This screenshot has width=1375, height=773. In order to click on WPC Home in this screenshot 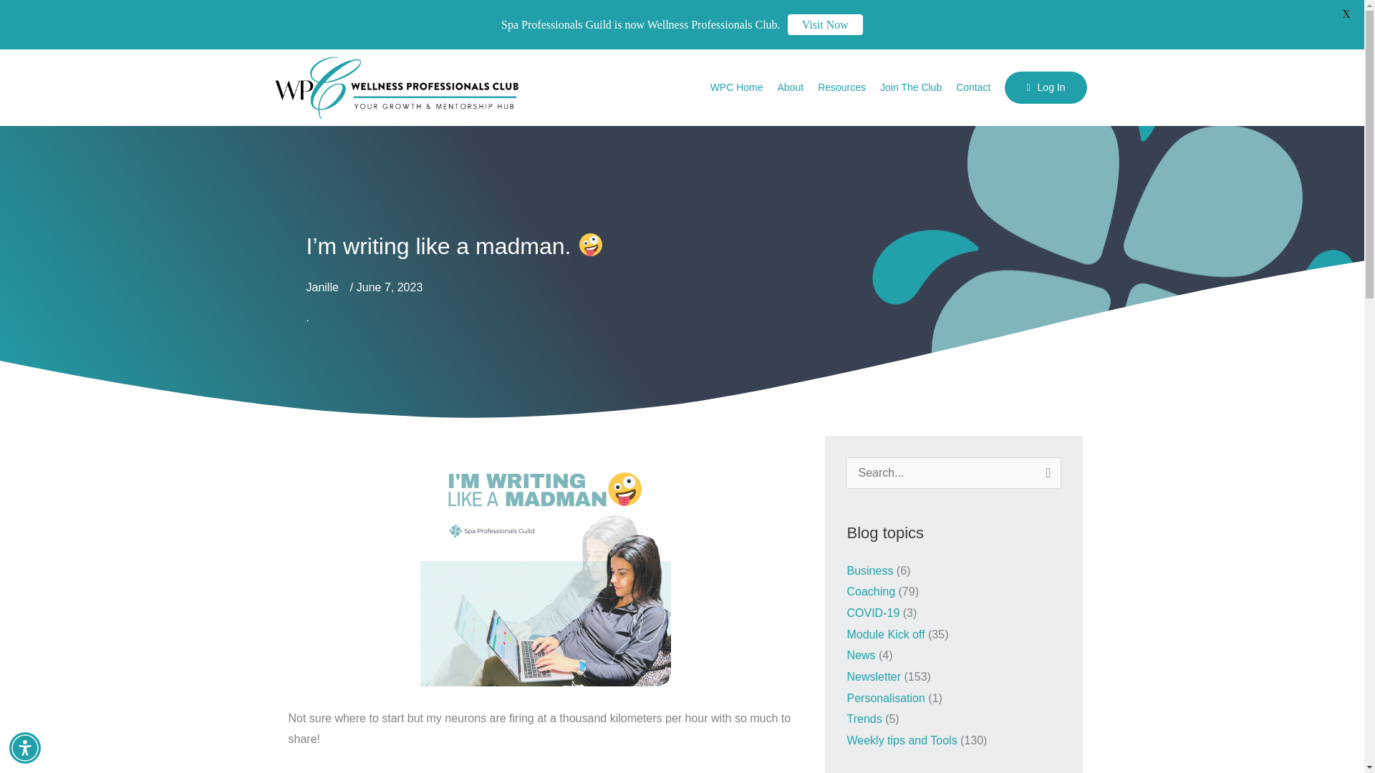, I will do `click(736, 87)`.